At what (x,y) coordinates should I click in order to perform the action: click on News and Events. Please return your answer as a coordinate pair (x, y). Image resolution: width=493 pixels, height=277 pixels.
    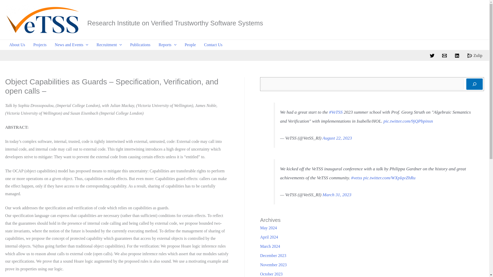
    Looking at the image, I should click on (71, 45).